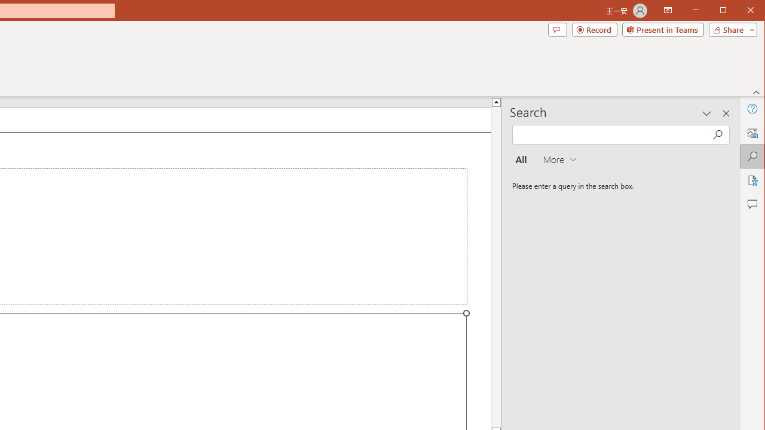 The height and width of the screenshot is (430, 765). Describe the element at coordinates (707, 113) in the screenshot. I see `Task Pane Options` at that location.